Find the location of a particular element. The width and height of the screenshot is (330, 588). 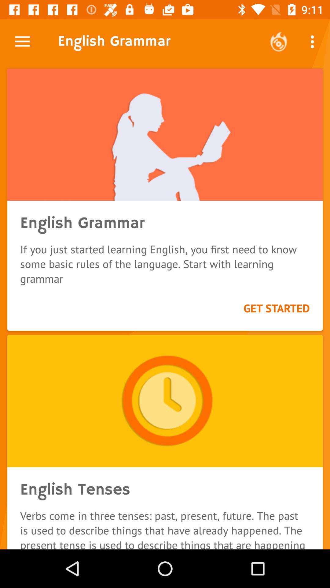

select icon to the left of english grammar is located at coordinates (22, 42).